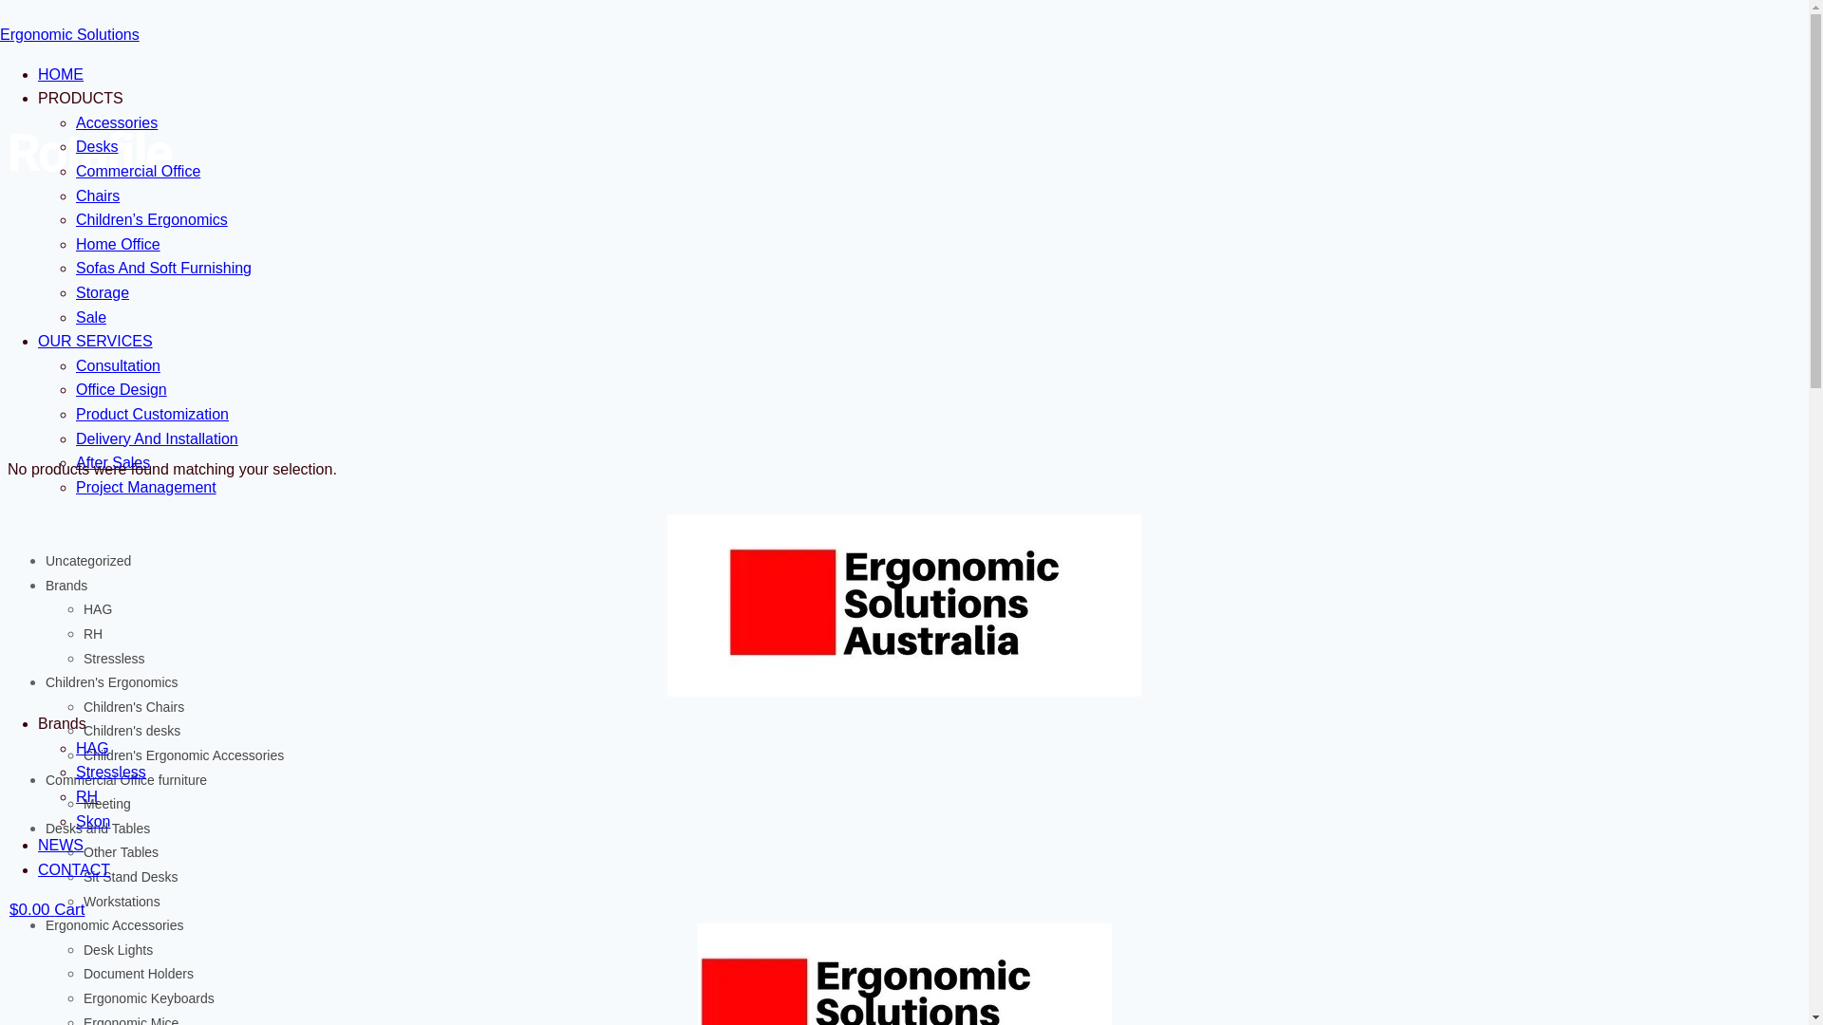 Image resolution: width=1823 pixels, height=1025 pixels. I want to click on Sofas And Soft Furnishing, so click(163, 268).